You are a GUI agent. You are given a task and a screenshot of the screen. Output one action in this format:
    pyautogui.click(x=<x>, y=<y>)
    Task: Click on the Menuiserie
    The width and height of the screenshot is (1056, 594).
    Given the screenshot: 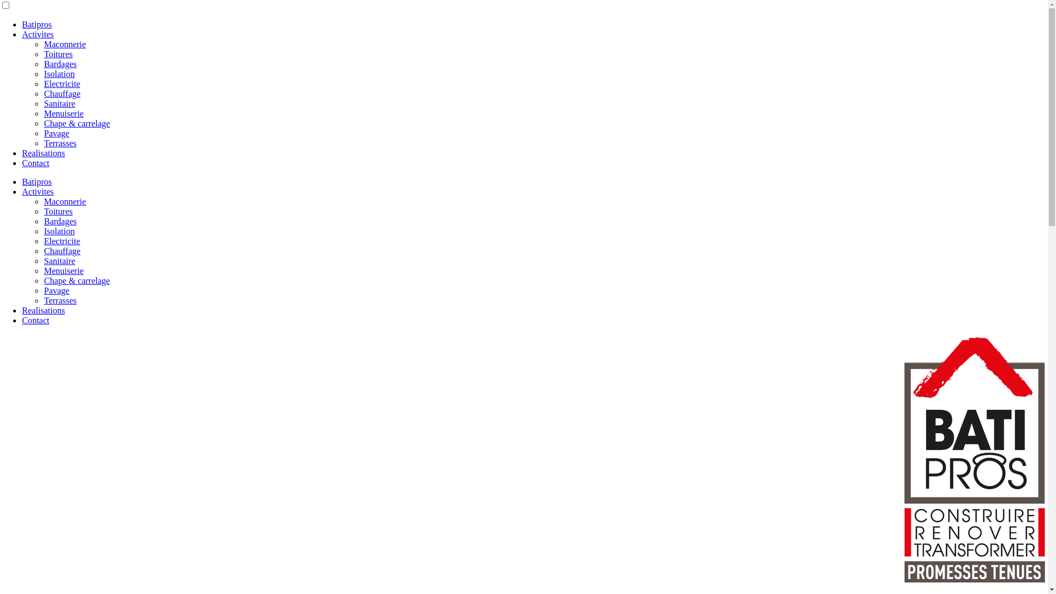 What is the action you would take?
    pyautogui.click(x=64, y=271)
    